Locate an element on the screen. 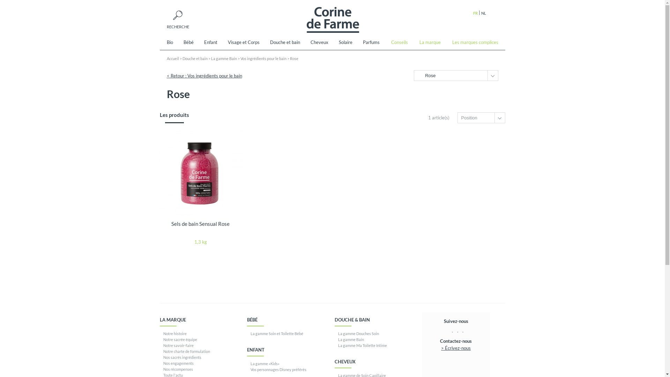  Nos engagements is located at coordinates (179, 363).